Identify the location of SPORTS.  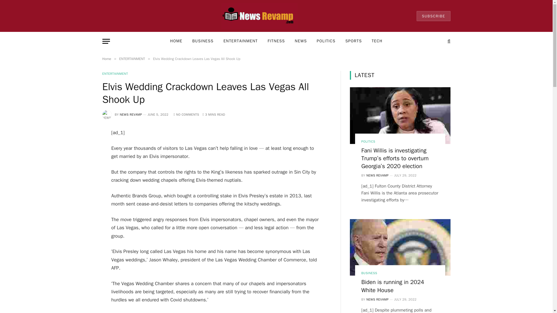
(353, 41).